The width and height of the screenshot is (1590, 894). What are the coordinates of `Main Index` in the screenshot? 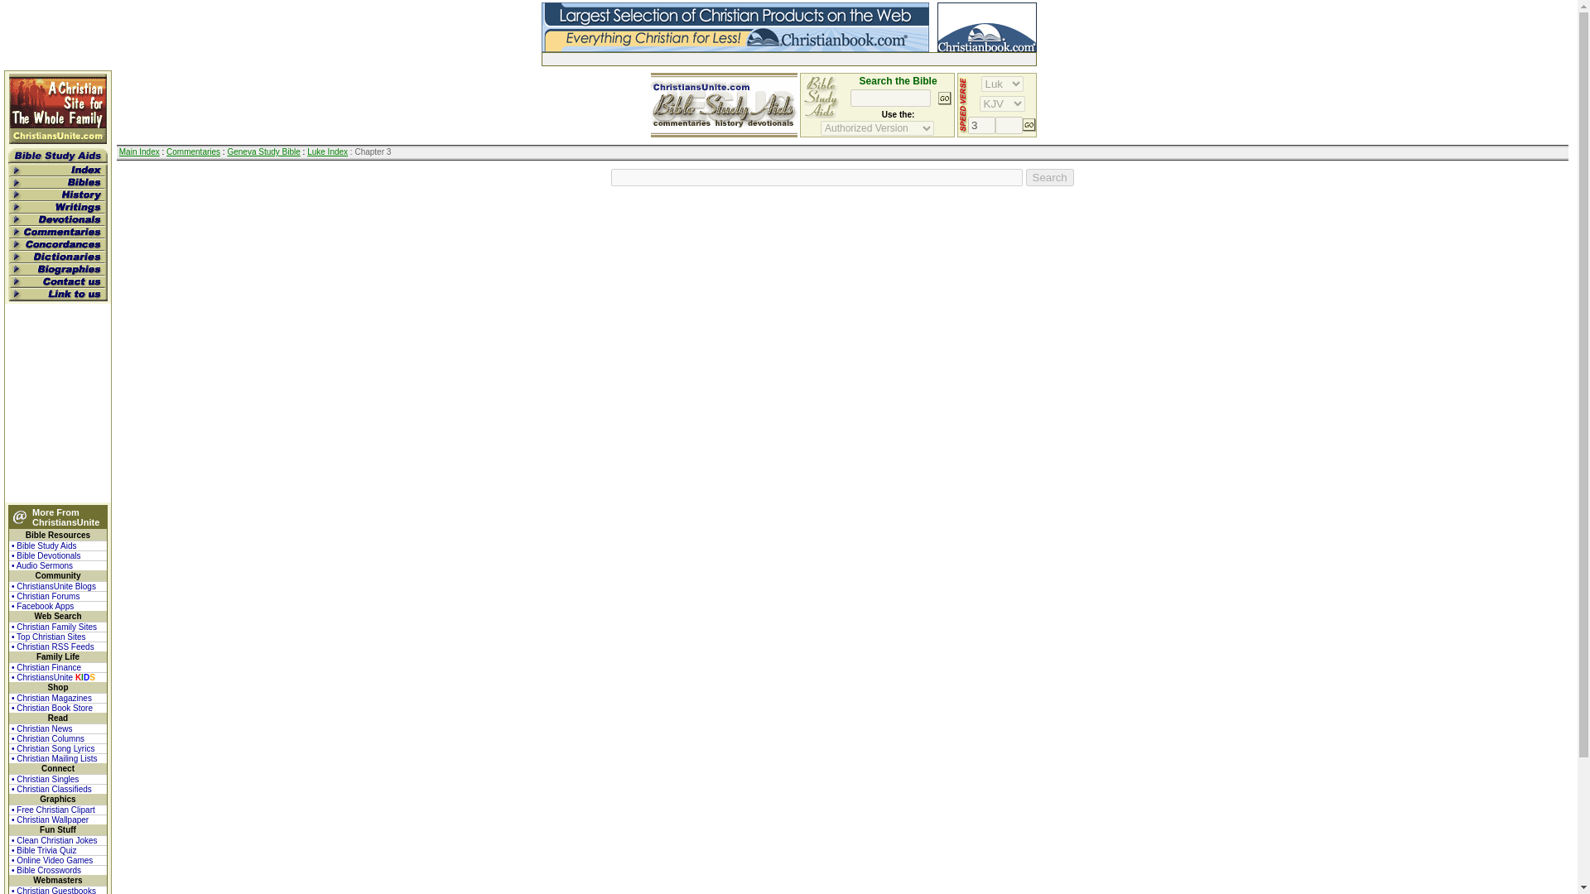 It's located at (139, 152).